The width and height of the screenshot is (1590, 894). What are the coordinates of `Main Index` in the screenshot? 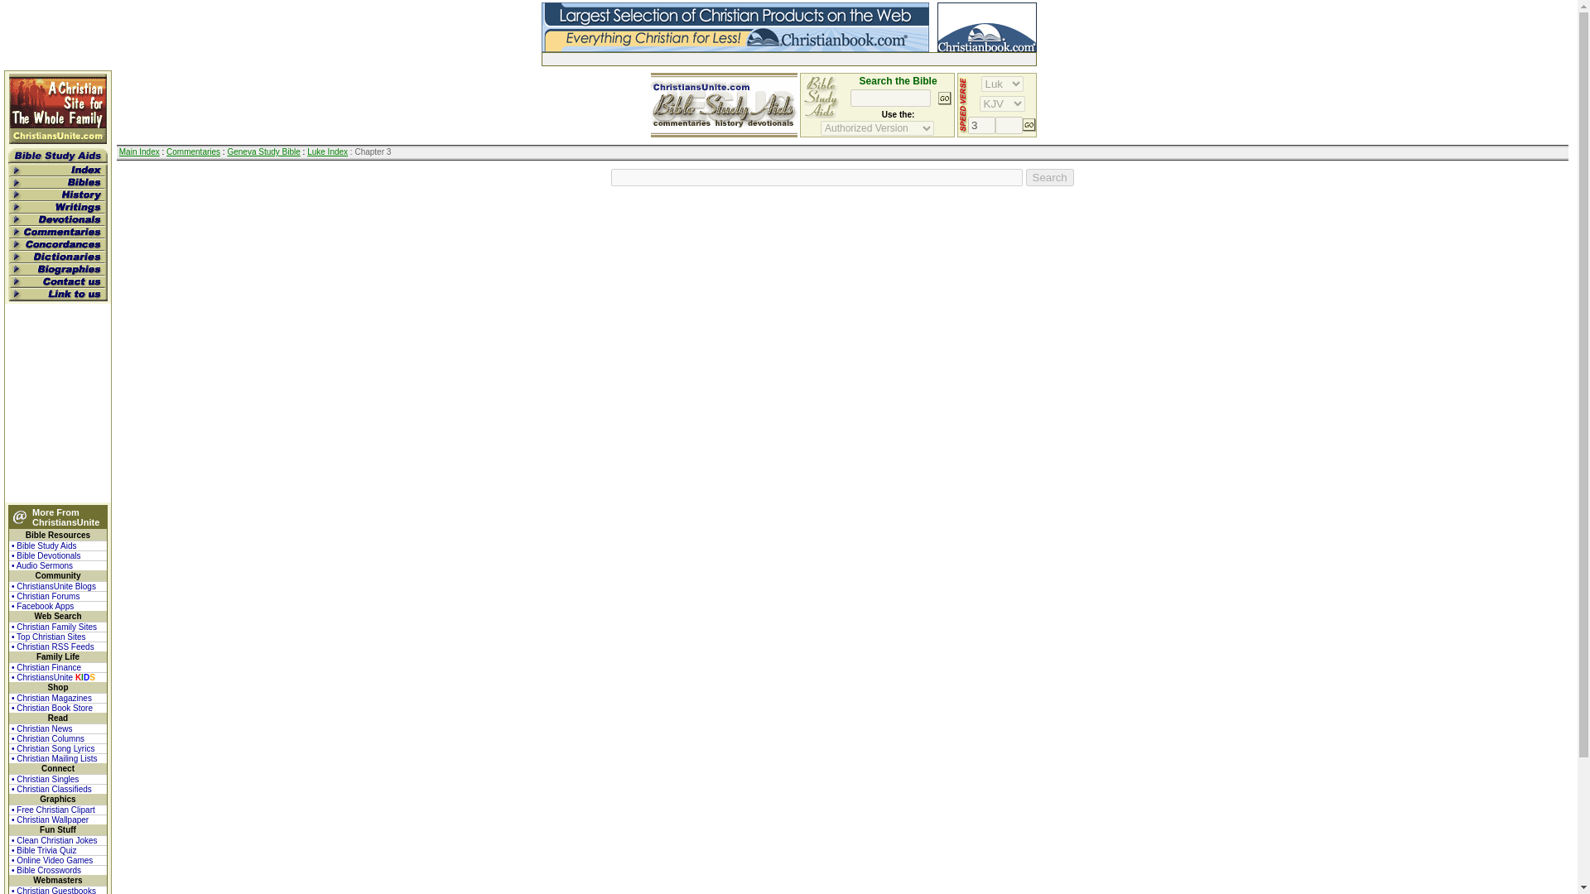 It's located at (139, 152).